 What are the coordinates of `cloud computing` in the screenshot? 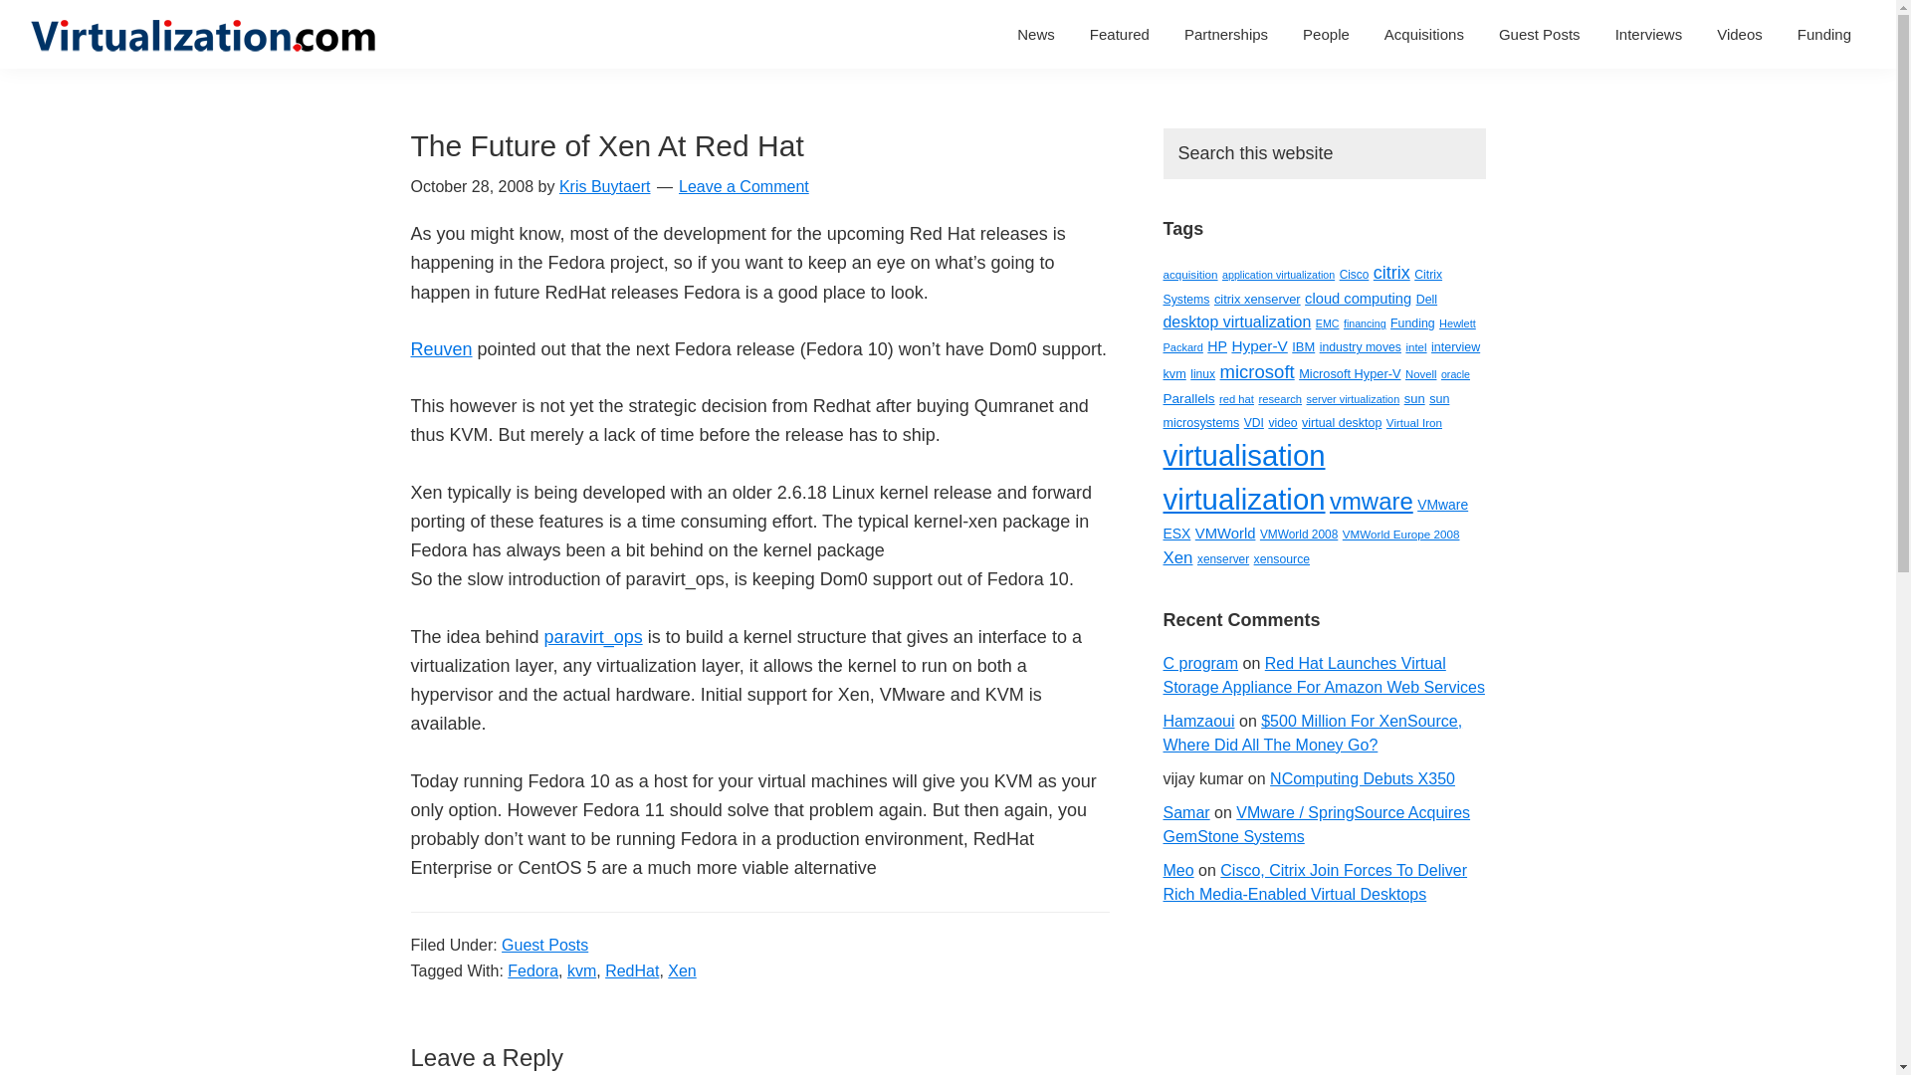 It's located at (1358, 298).